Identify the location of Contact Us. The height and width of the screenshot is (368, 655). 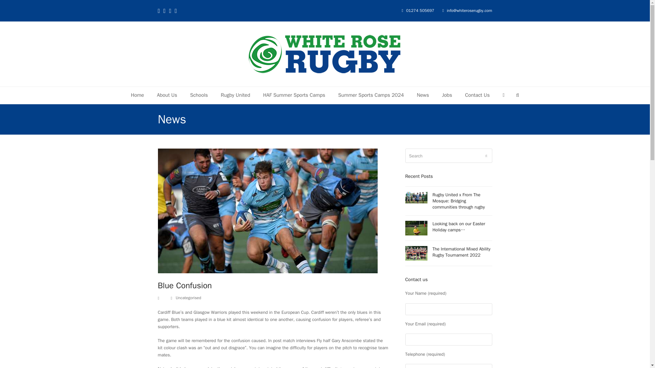
(477, 95).